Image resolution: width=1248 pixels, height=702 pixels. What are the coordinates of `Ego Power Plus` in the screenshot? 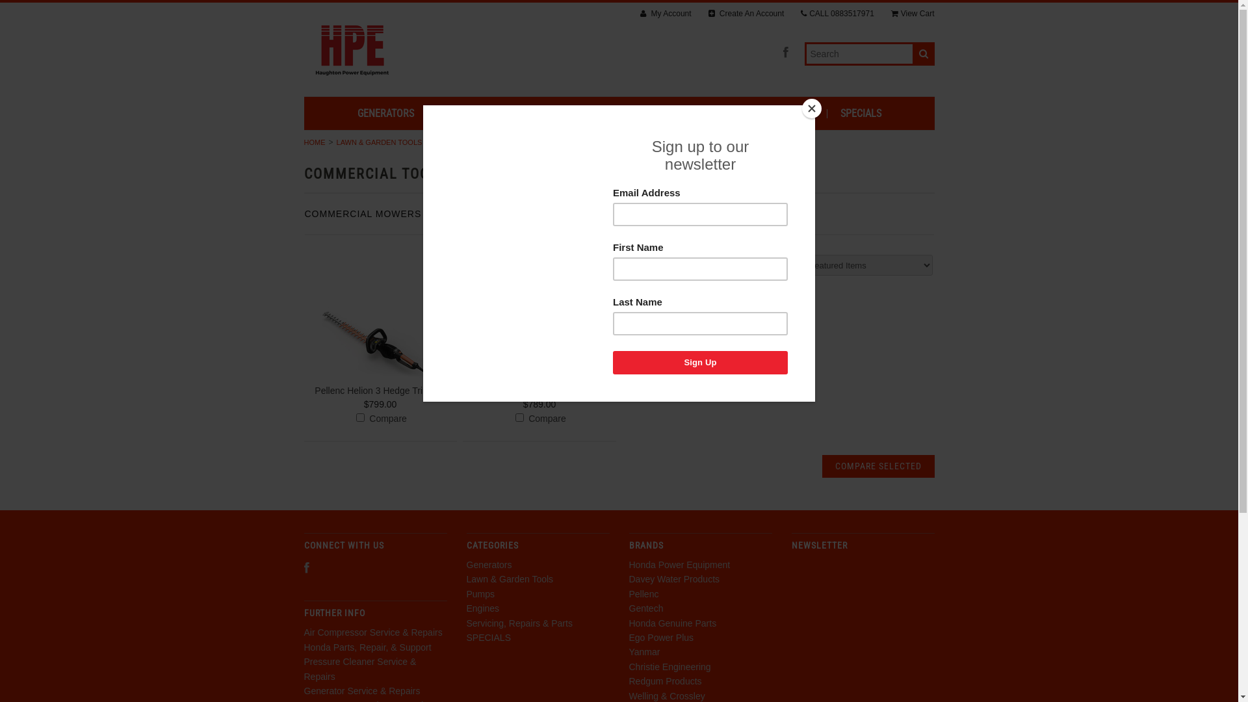 It's located at (662, 638).